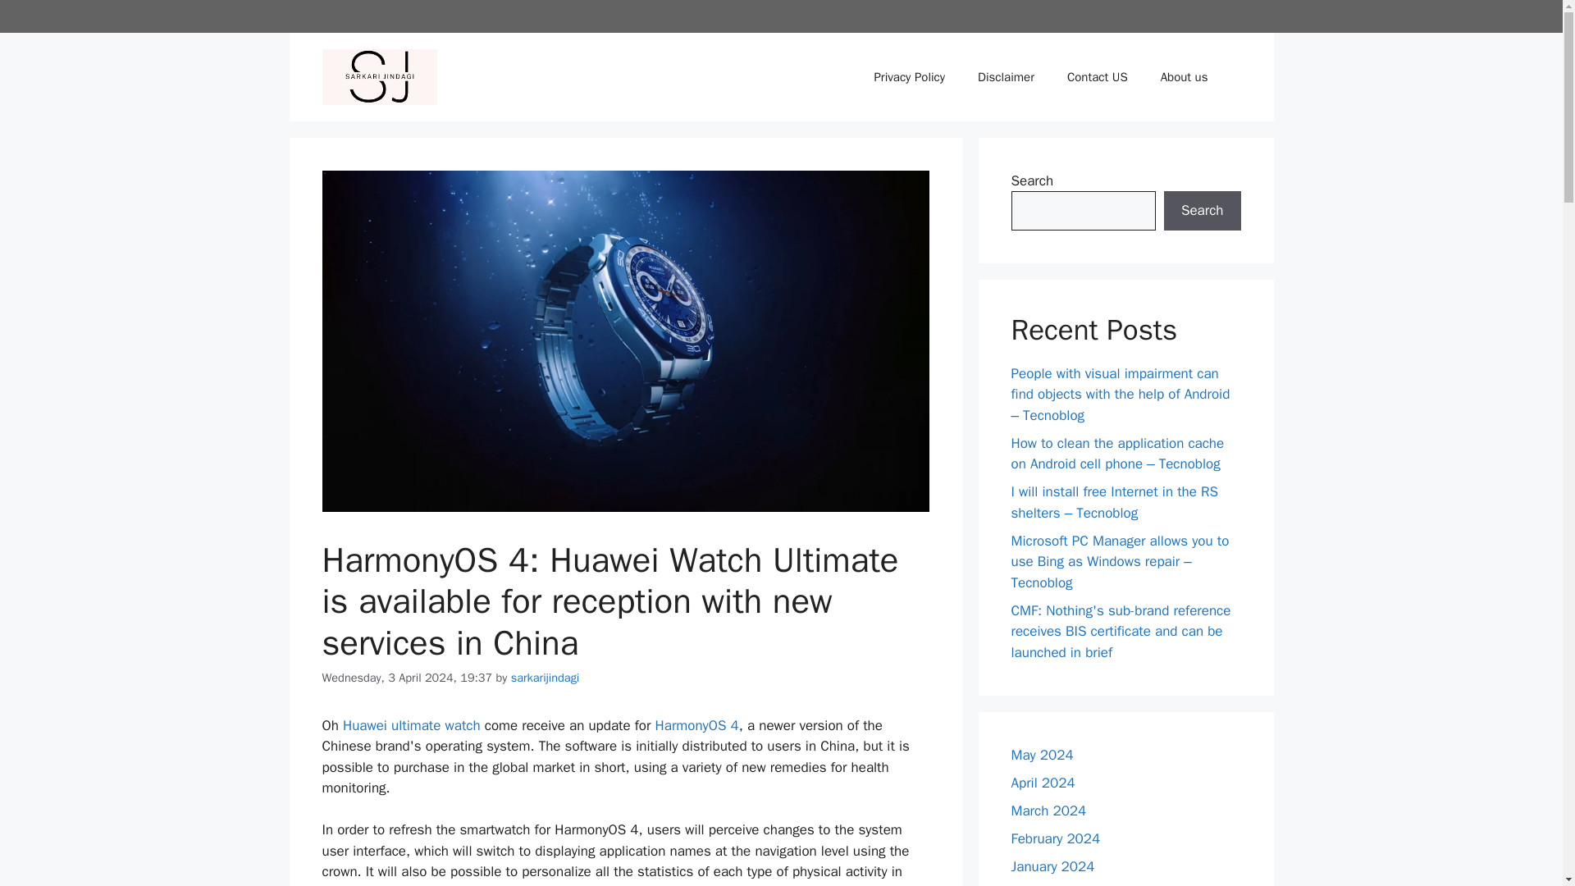 Image resolution: width=1575 pixels, height=886 pixels. Describe the element at coordinates (1048, 811) in the screenshot. I see `March 2024` at that location.